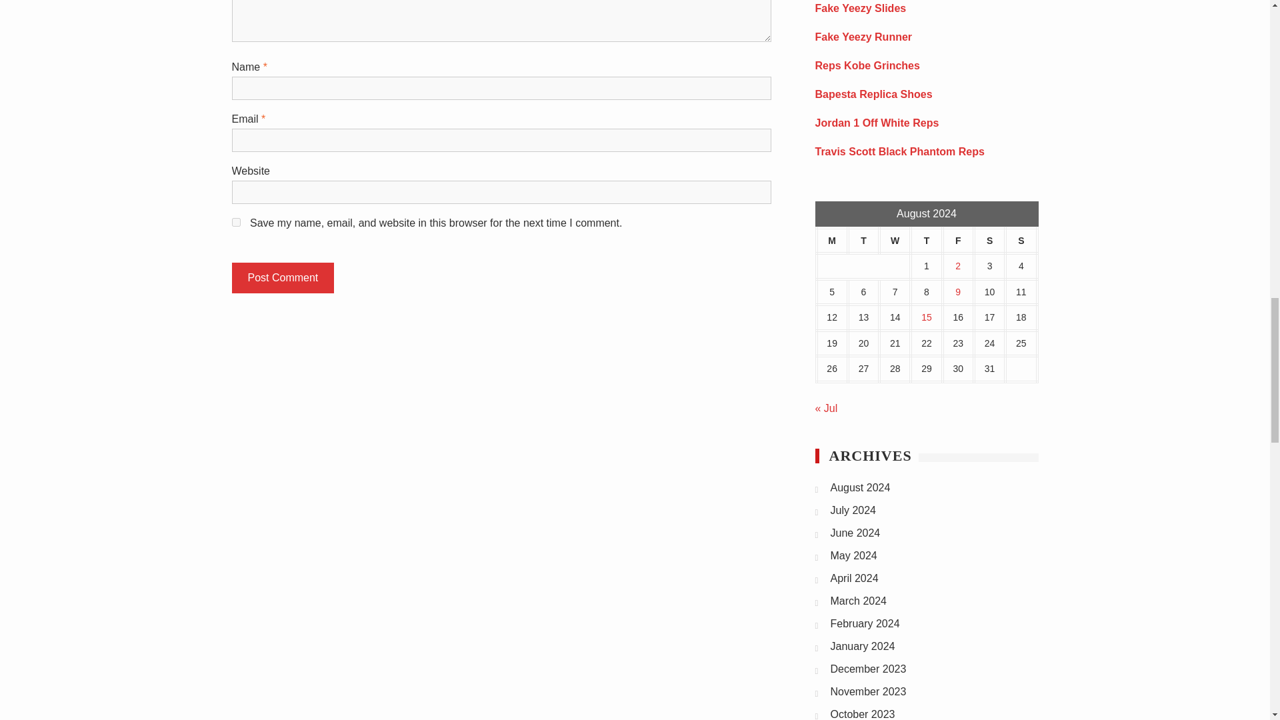  Describe the element at coordinates (958, 241) in the screenshot. I see `Friday` at that location.